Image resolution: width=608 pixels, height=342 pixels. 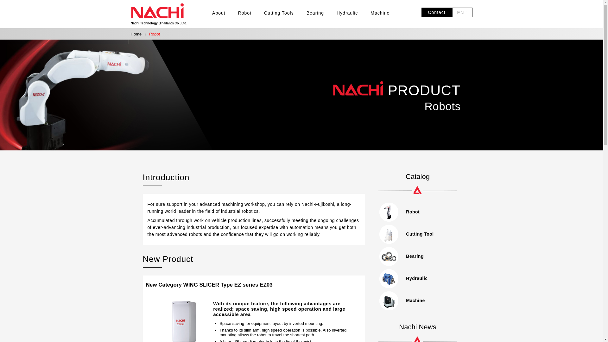 What do you see at coordinates (462, 13) in the screenshot?
I see `EN` at bounding box center [462, 13].